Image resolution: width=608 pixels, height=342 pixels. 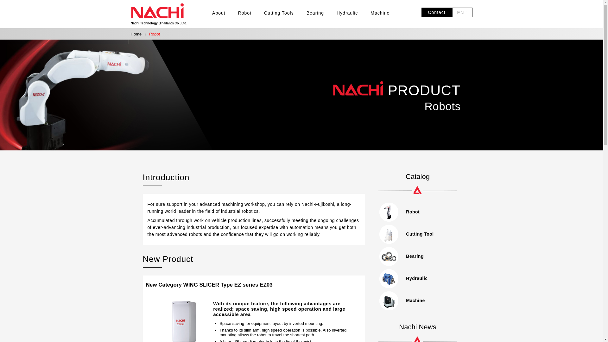 What do you see at coordinates (462, 13) in the screenshot?
I see `EN` at bounding box center [462, 13].